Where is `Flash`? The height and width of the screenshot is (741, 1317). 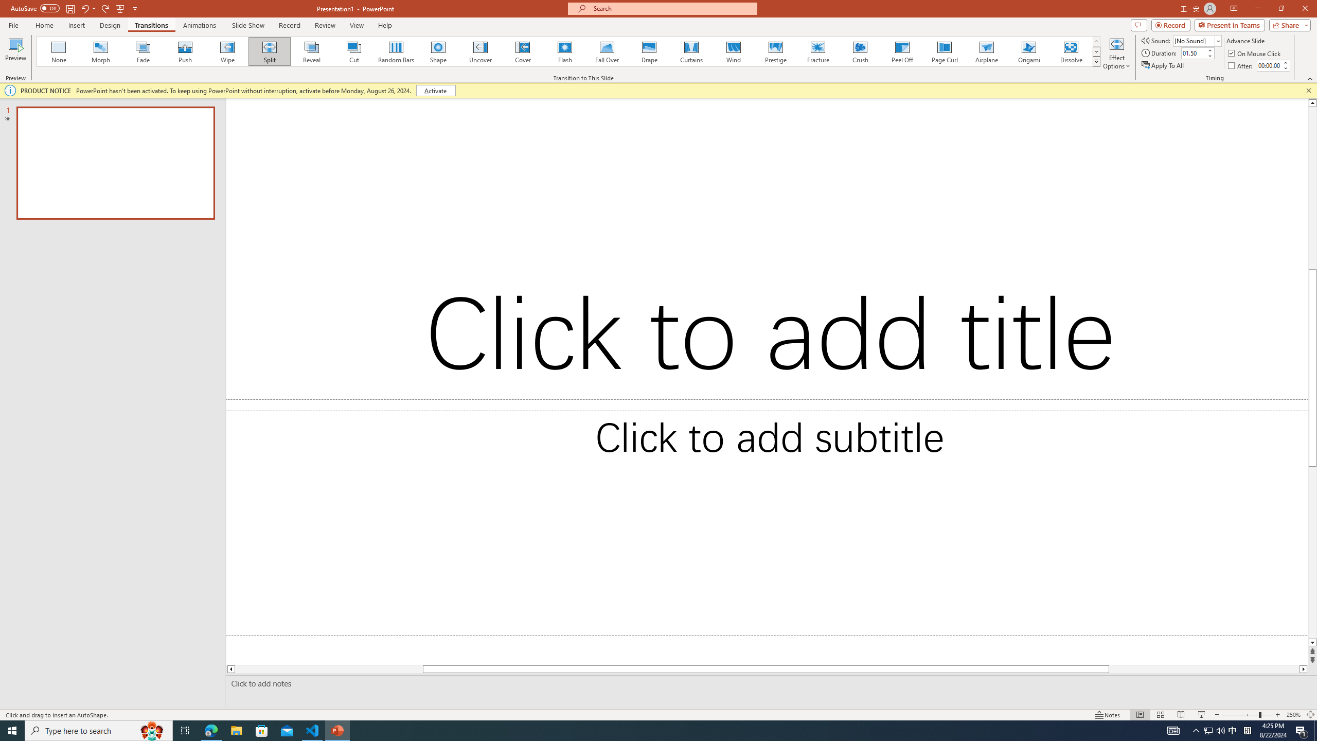 Flash is located at coordinates (565, 51).